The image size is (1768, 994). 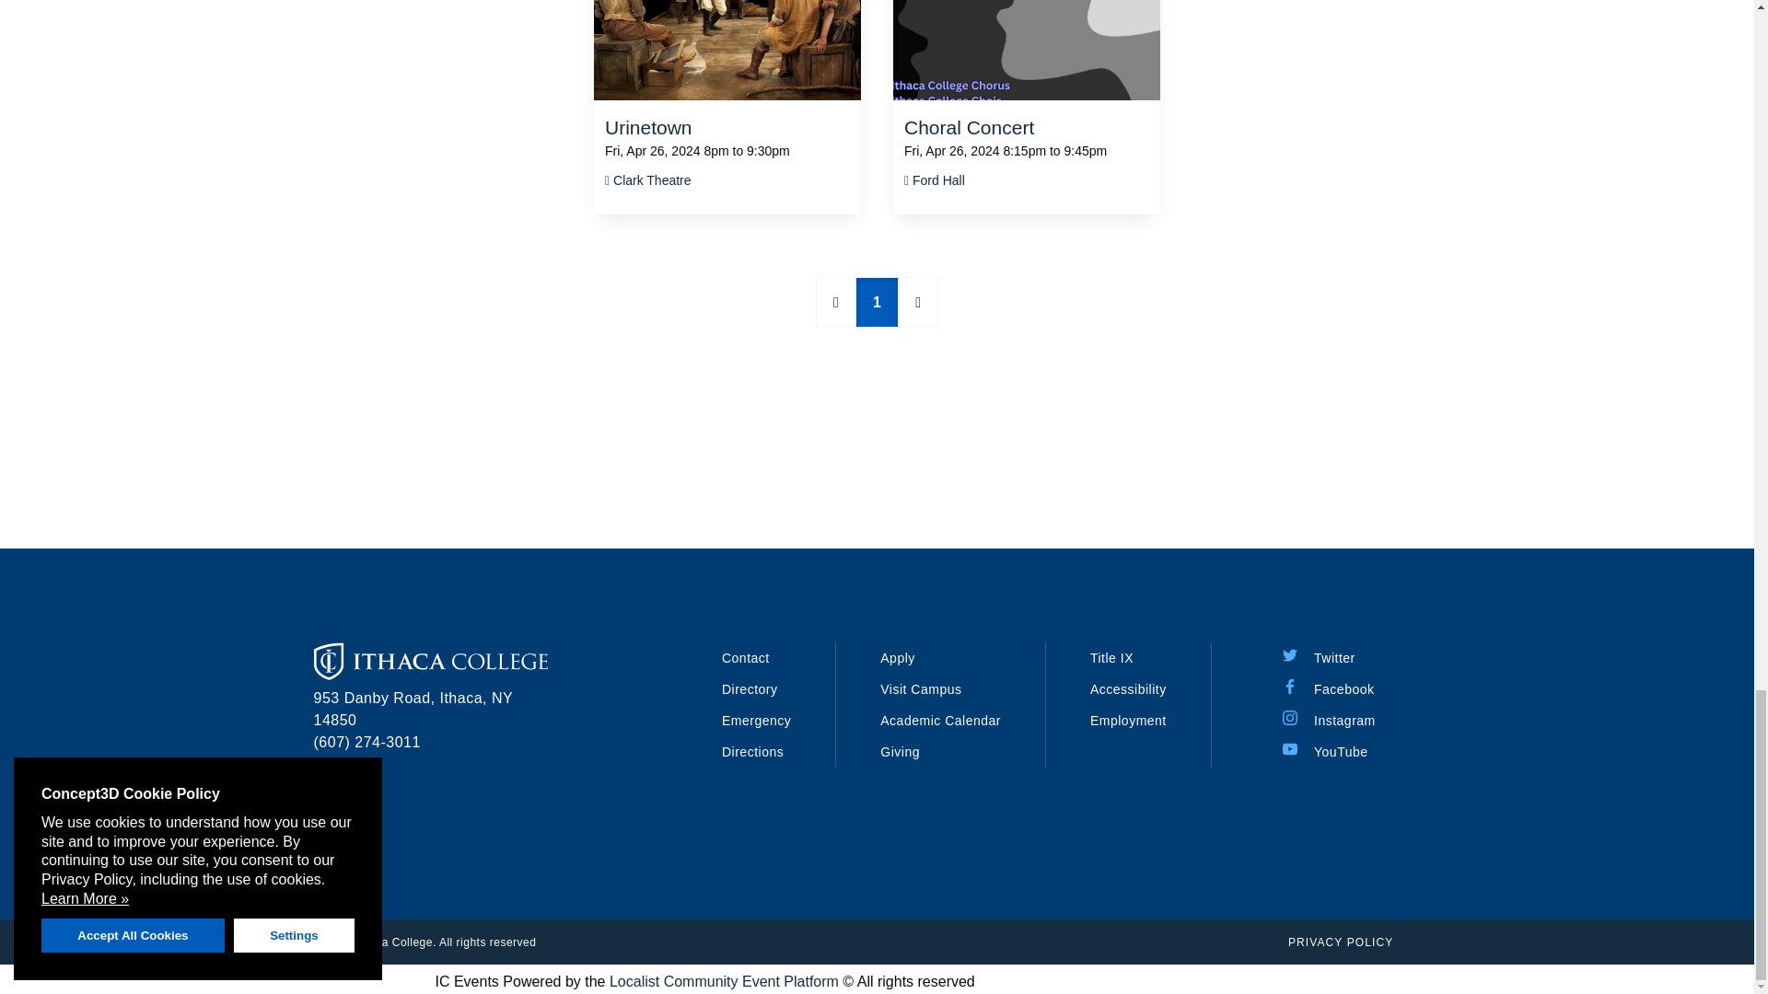 I want to click on facebook icon Created with Sketch., so click(x=1290, y=686).